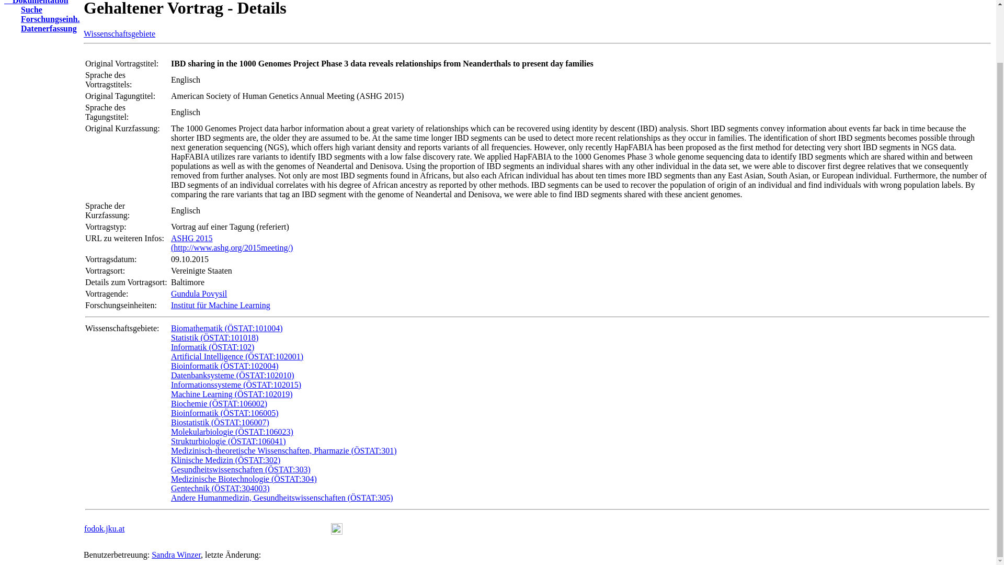 This screenshot has width=1004, height=565. I want to click on Datenerfassung, so click(122, 328).